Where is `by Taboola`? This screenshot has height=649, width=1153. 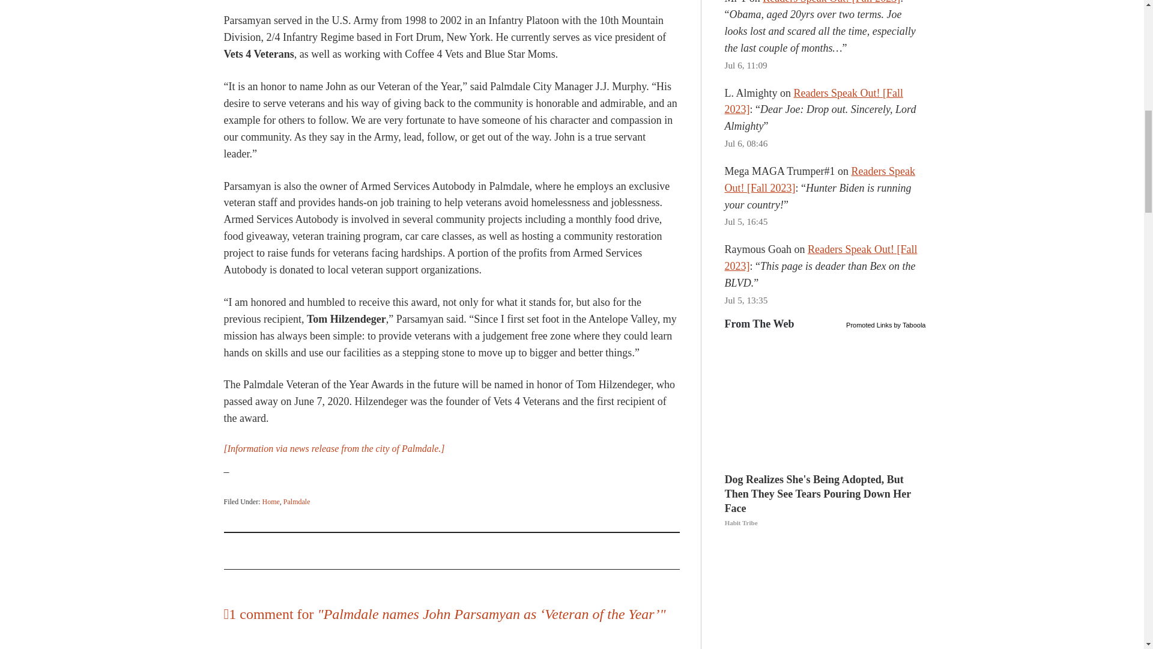 by Taboola is located at coordinates (909, 323).